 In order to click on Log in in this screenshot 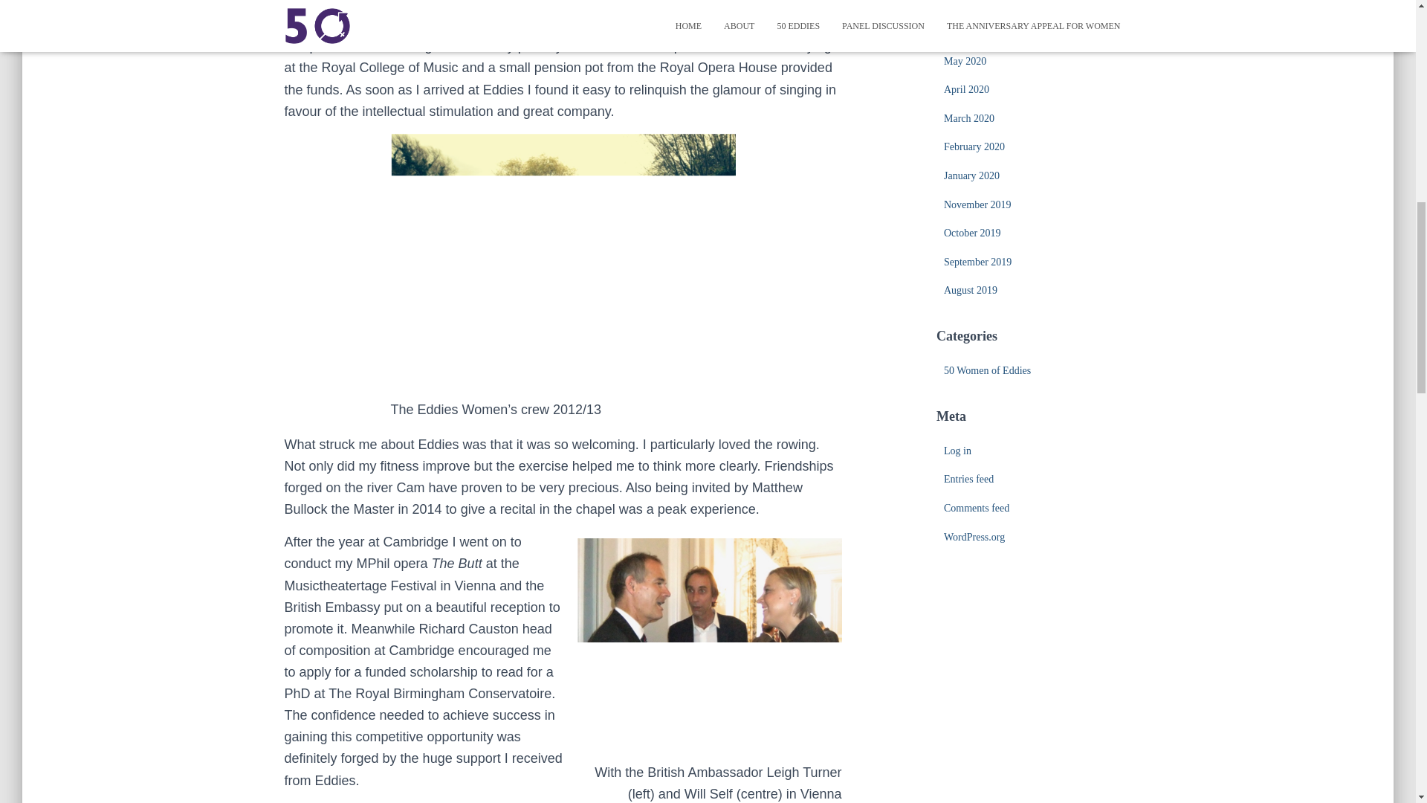, I will do `click(957, 451)`.